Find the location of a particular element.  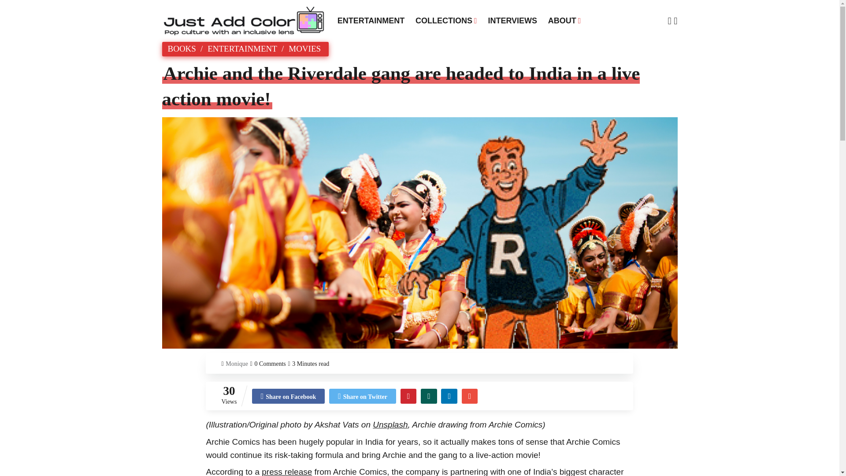

ENTERTAINMENT is located at coordinates (242, 48).